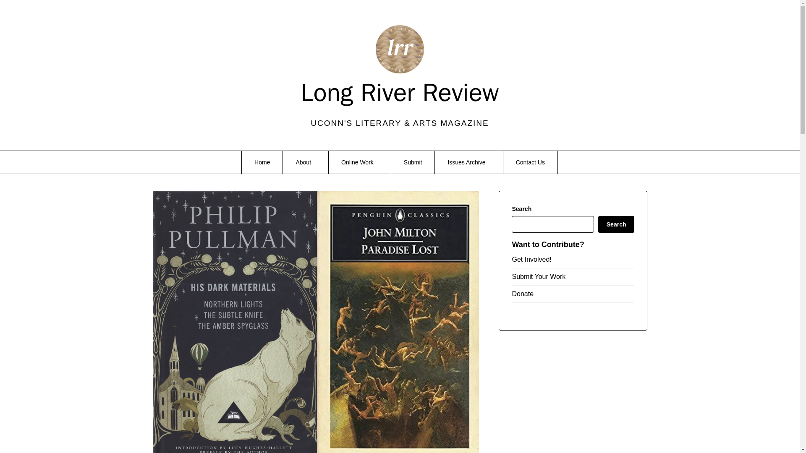 Image resolution: width=806 pixels, height=453 pixels. What do you see at coordinates (360, 162) in the screenshot?
I see `Online Work` at bounding box center [360, 162].